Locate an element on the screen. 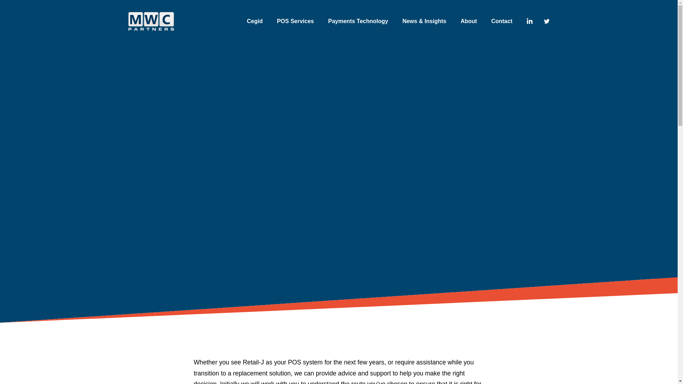  Contact is located at coordinates (502, 21).